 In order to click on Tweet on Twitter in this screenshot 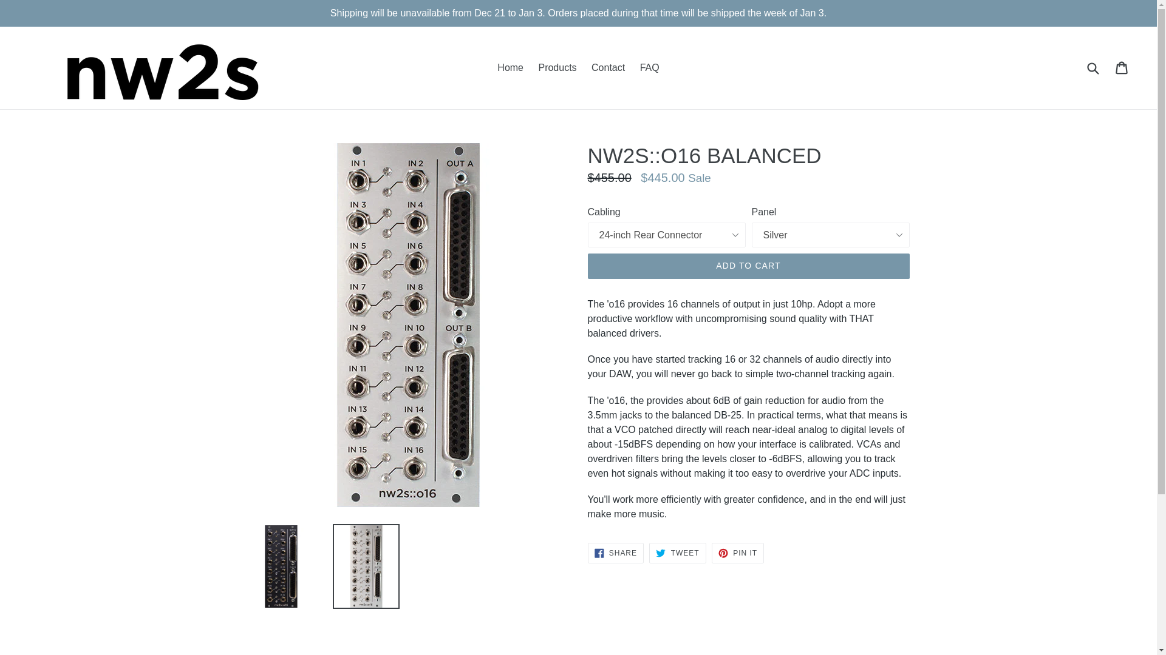, I will do `click(615, 553)`.